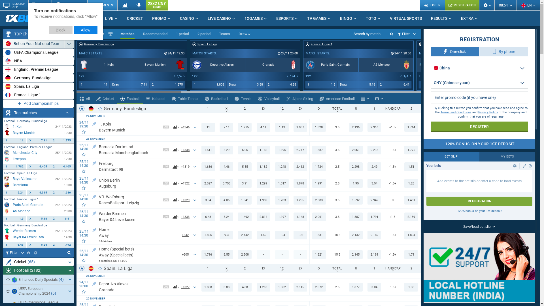  What do you see at coordinates (125, 109) in the screenshot?
I see `Germany. Bundesliga` at bounding box center [125, 109].